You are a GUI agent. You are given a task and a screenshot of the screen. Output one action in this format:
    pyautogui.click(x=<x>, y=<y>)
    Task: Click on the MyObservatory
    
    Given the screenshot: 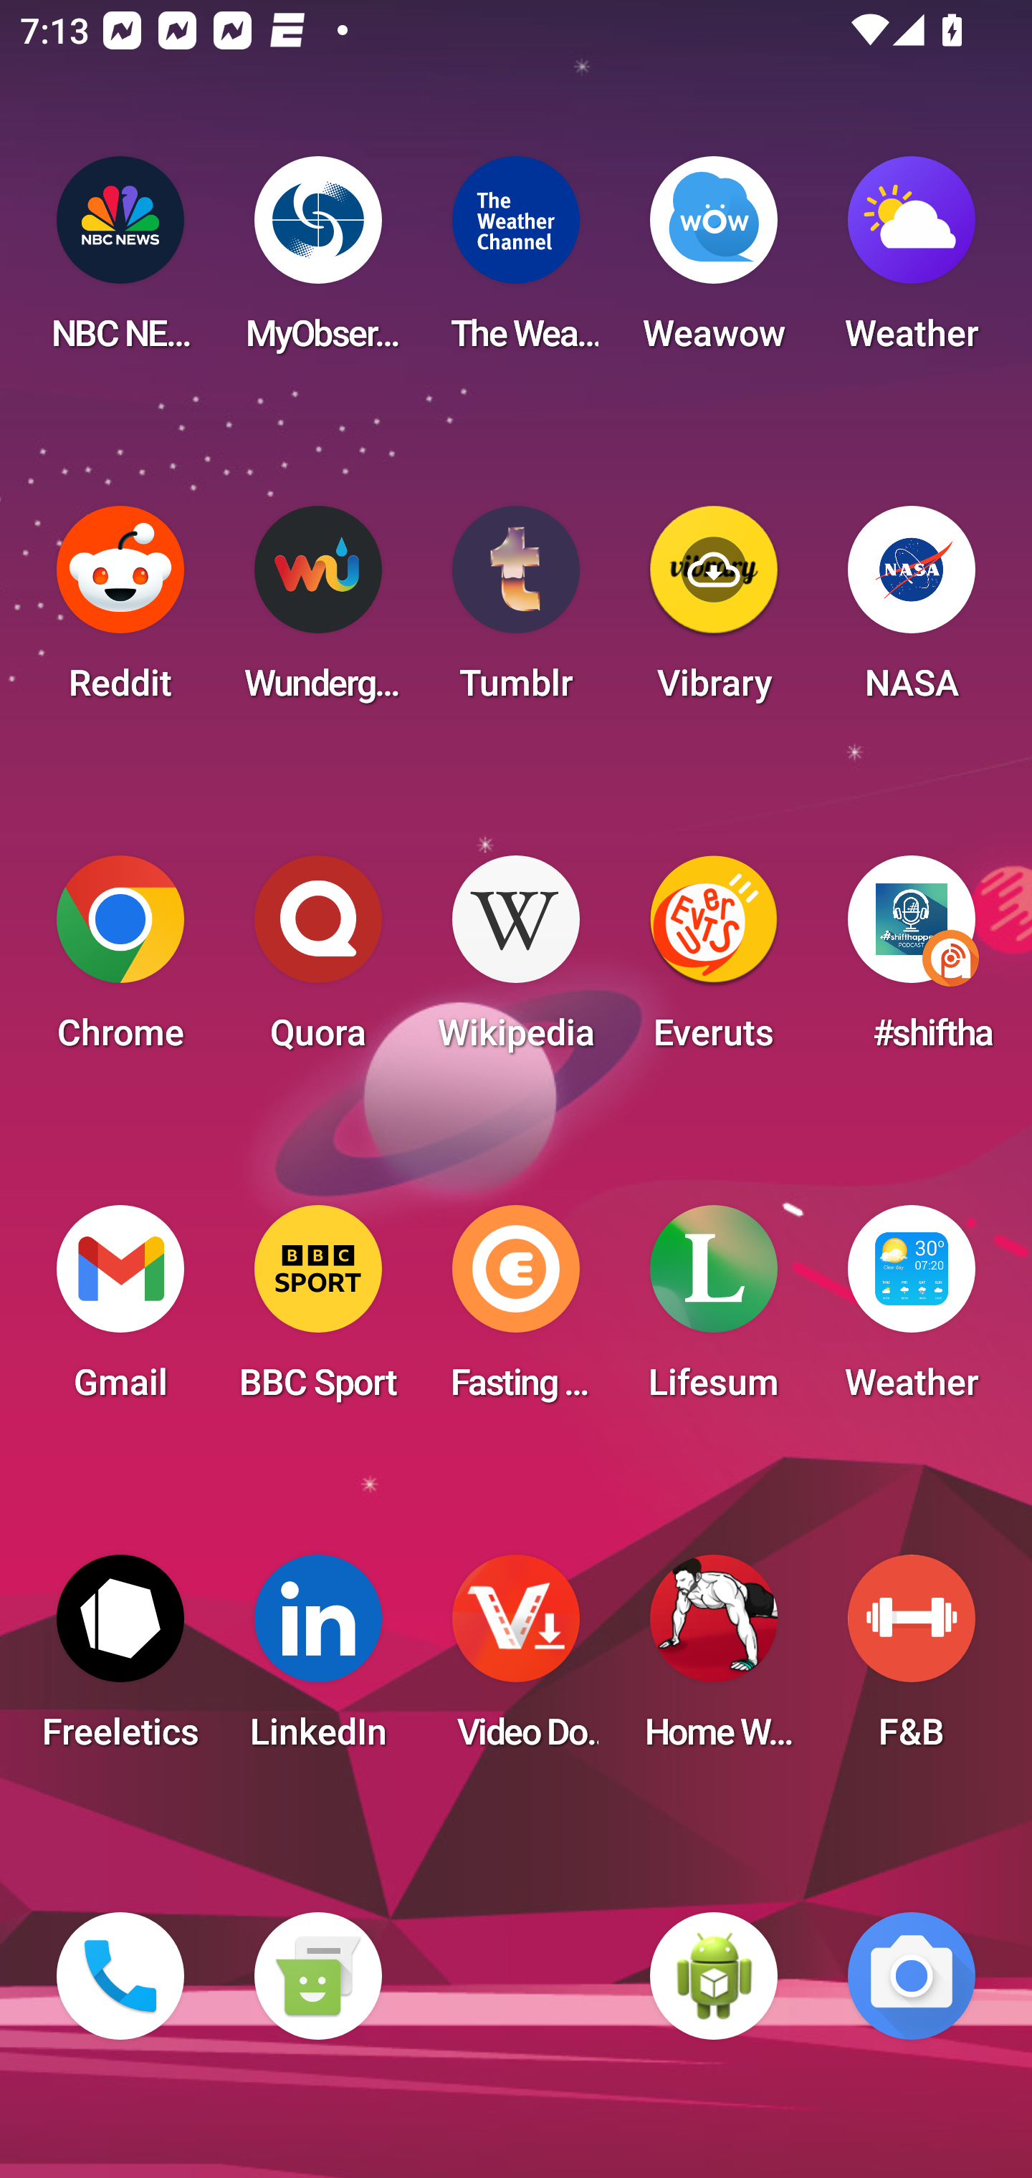 What is the action you would take?
    pyautogui.click(x=317, y=262)
    